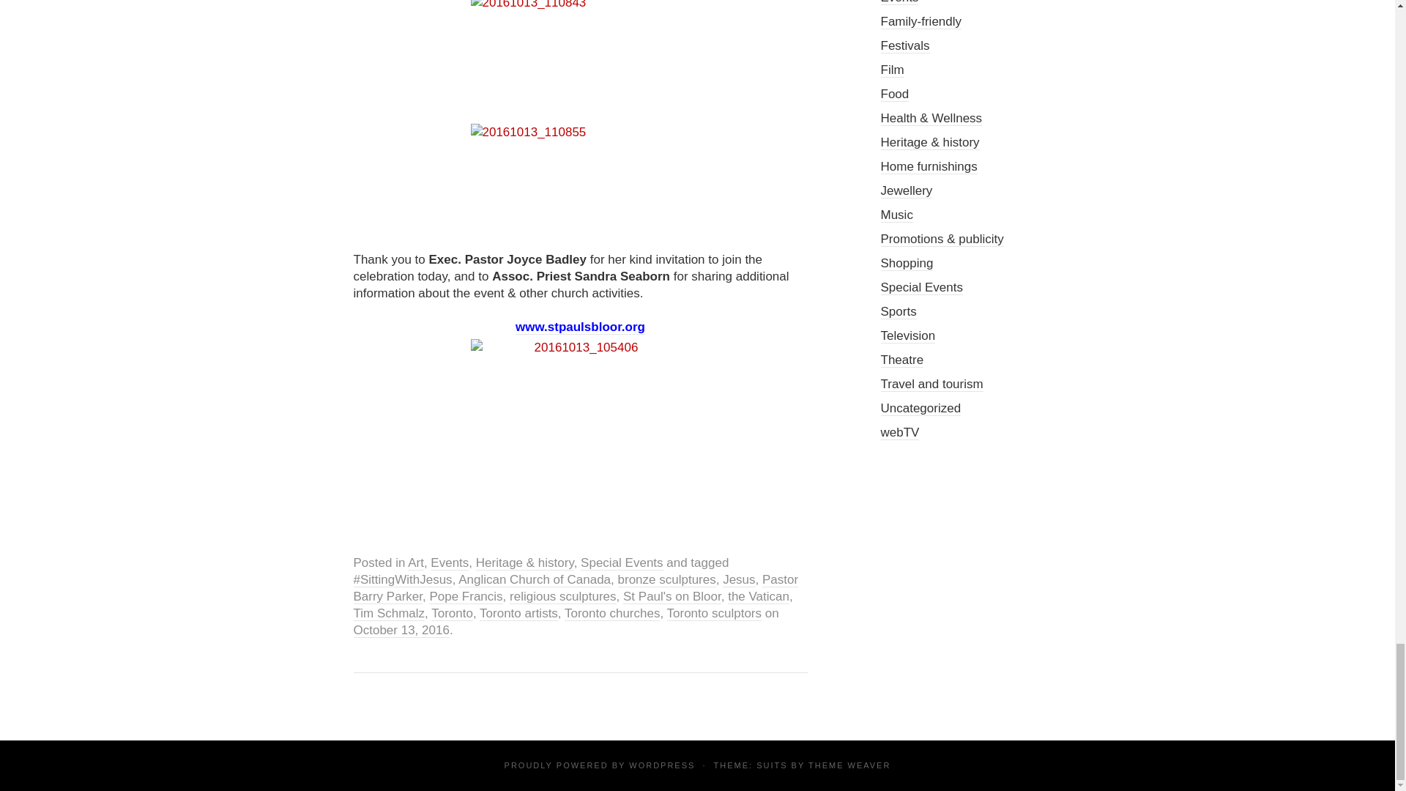 This screenshot has height=791, width=1406. I want to click on Toronto, so click(452, 614).